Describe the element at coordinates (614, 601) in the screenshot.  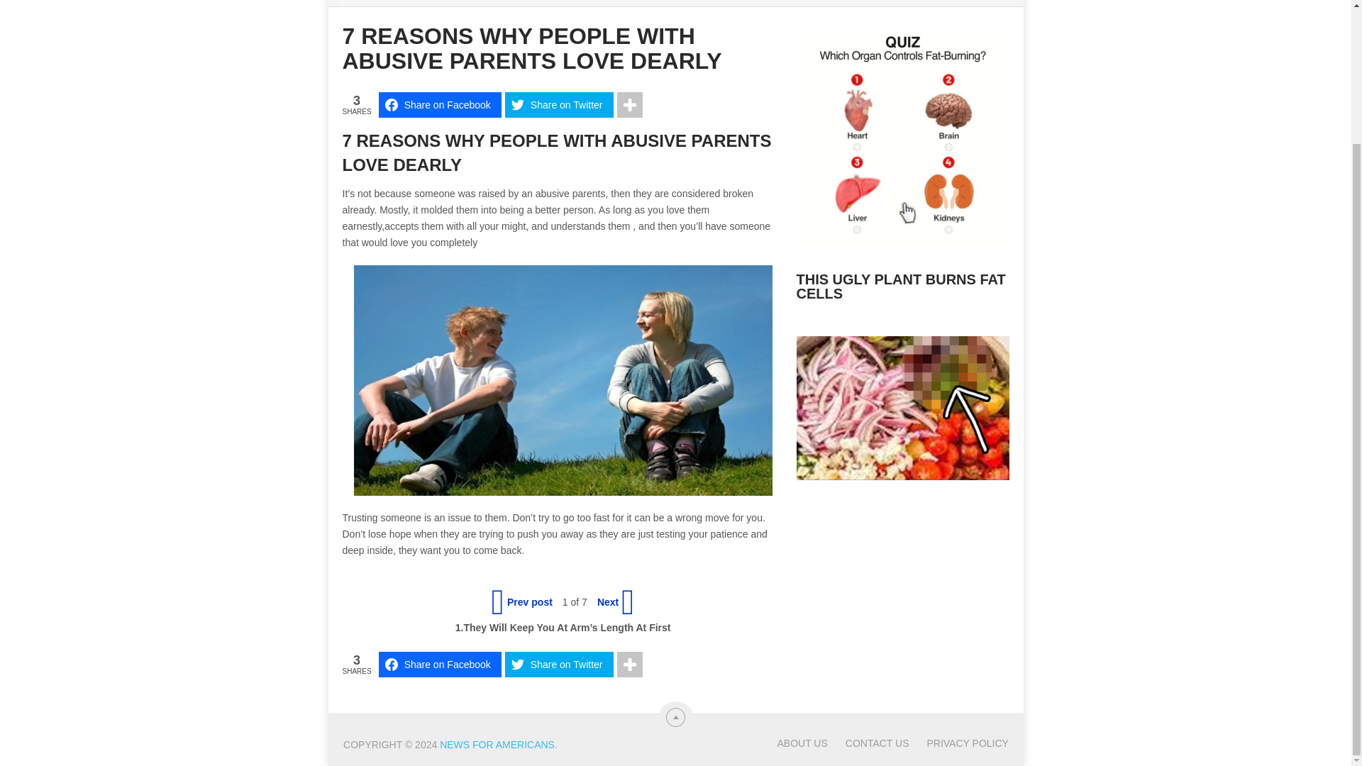
I see `Next` at that location.